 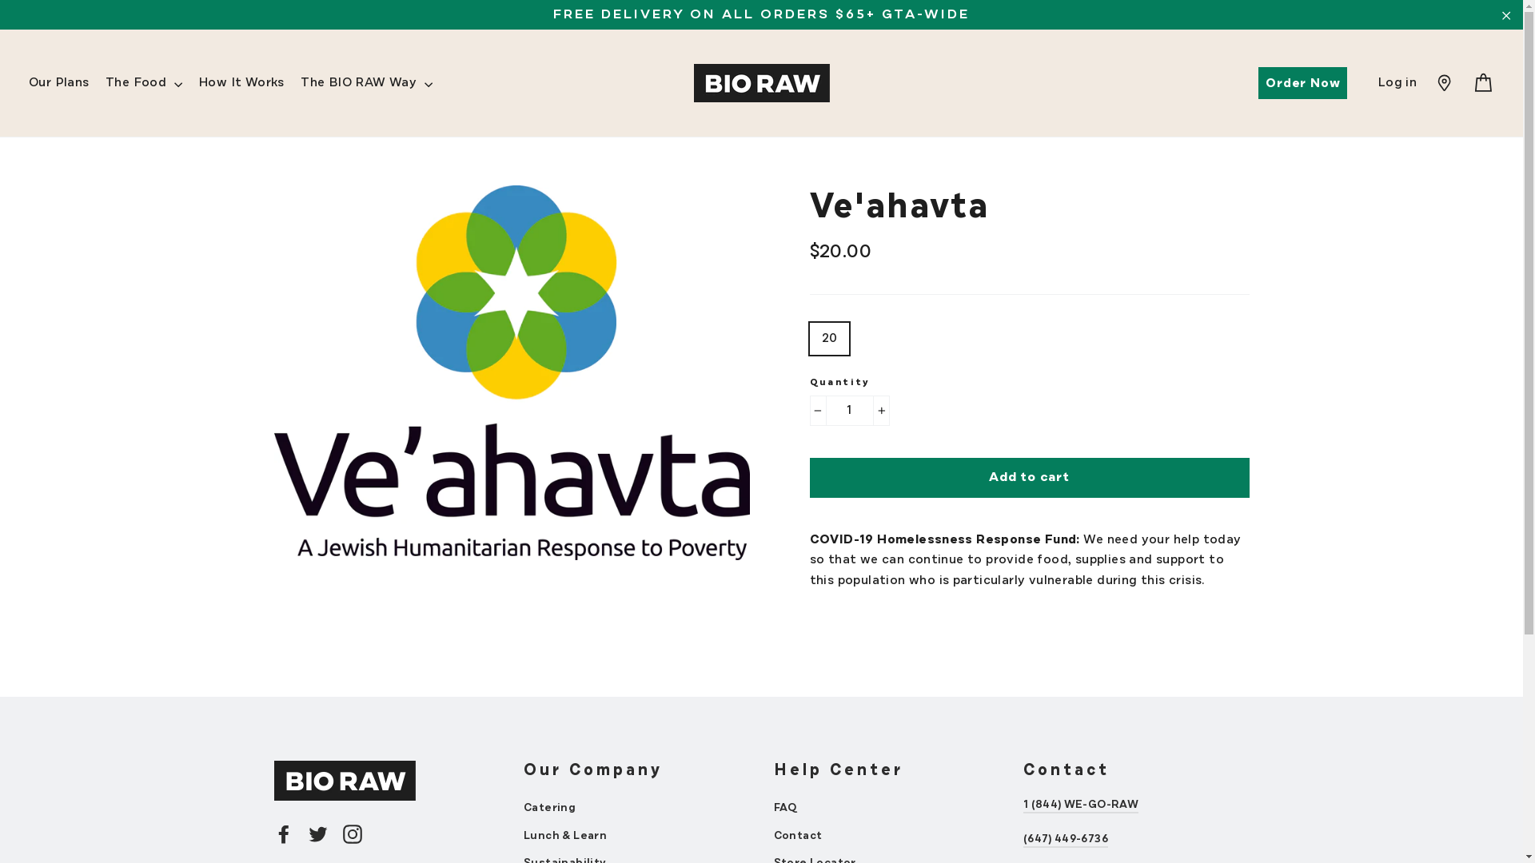 What do you see at coordinates (1397, 83) in the screenshot?
I see `Log in` at bounding box center [1397, 83].